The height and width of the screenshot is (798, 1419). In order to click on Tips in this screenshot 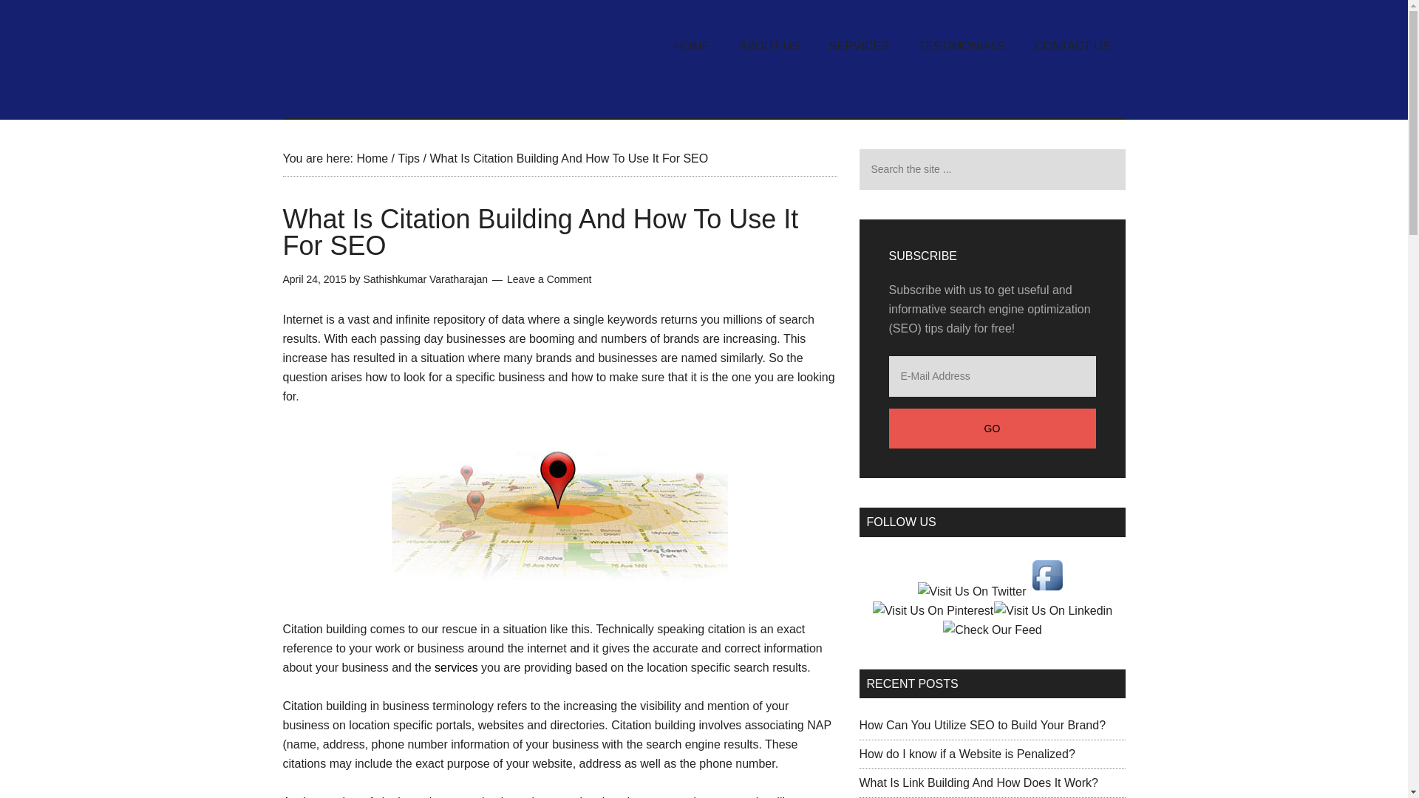, I will do `click(408, 158)`.